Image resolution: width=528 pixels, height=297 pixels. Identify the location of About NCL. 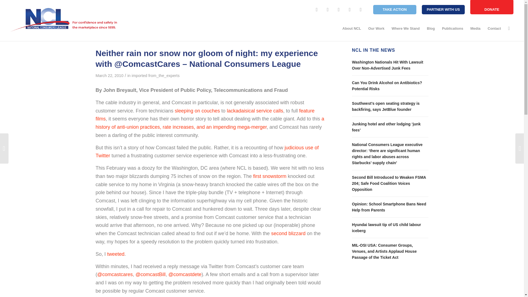
(352, 29).